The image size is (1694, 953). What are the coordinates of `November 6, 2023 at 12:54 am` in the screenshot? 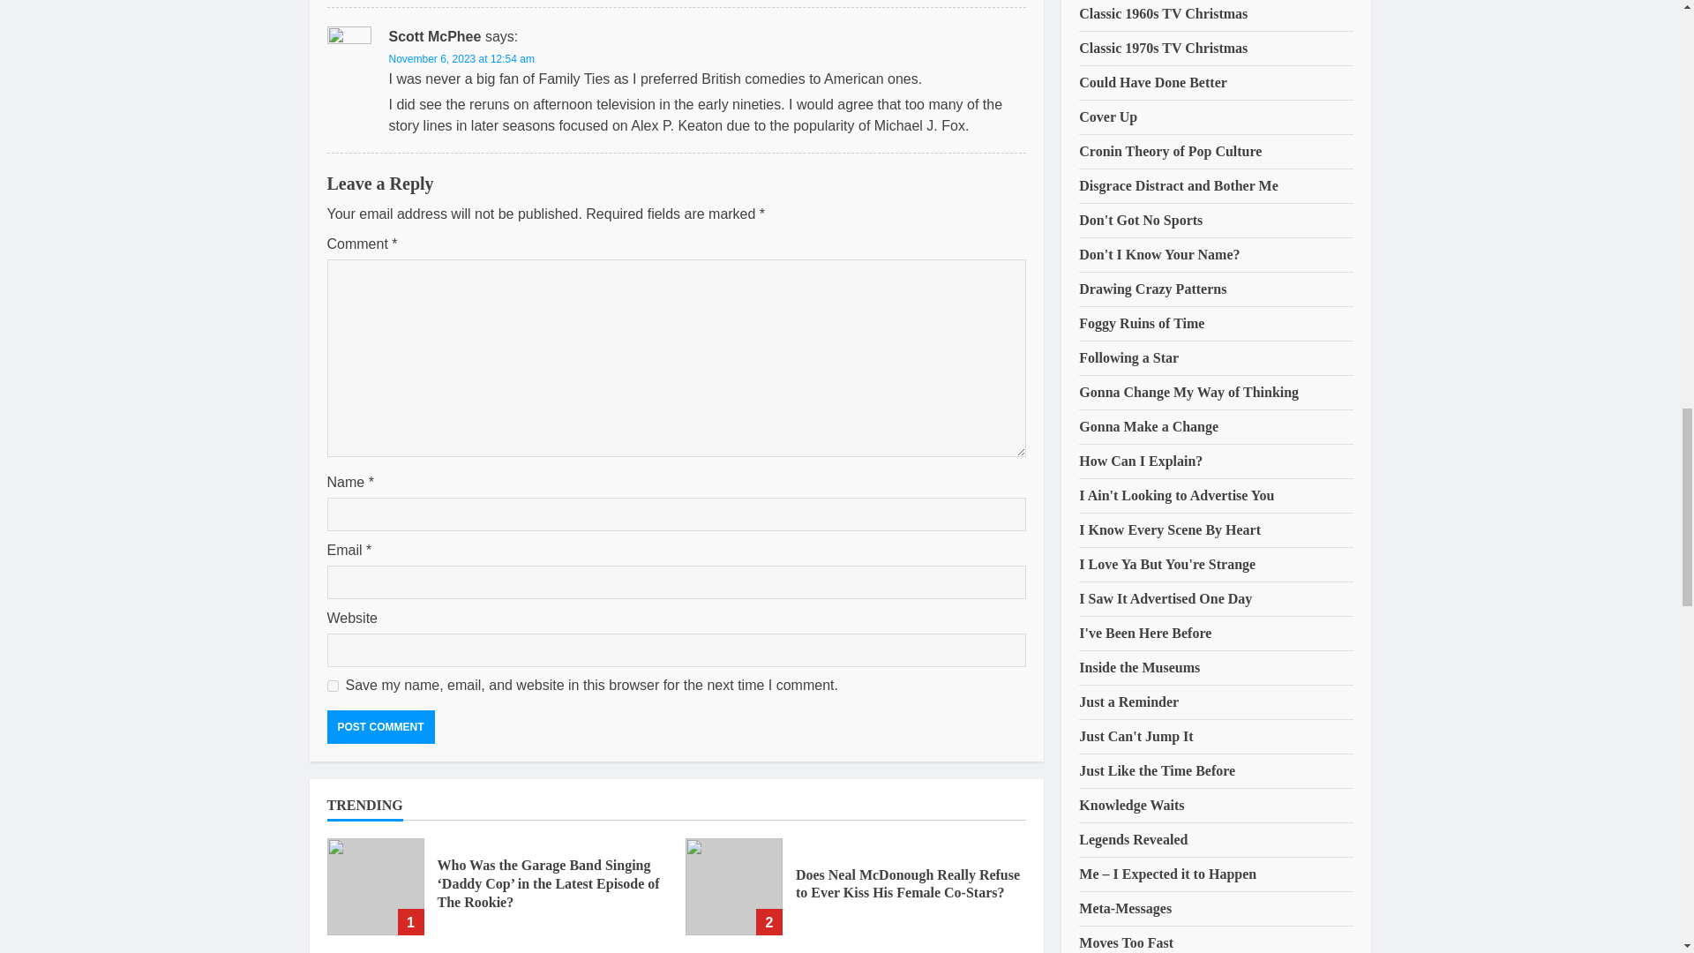 It's located at (461, 59).